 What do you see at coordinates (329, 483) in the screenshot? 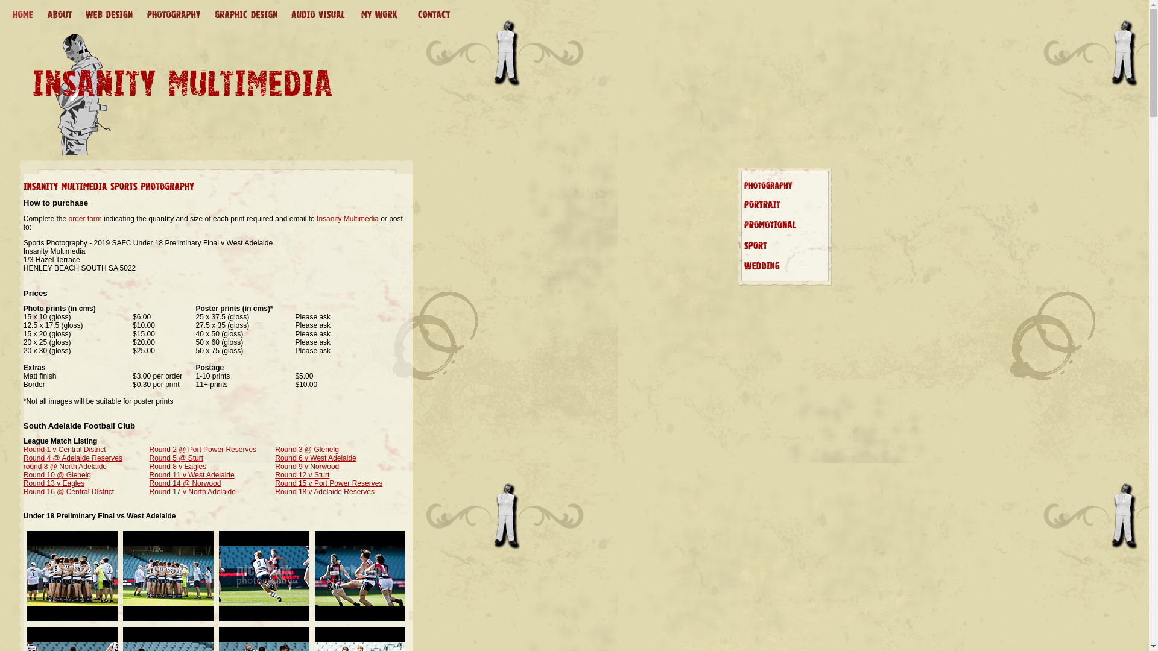
I see `Round 15 v Port Power Reserves` at bounding box center [329, 483].